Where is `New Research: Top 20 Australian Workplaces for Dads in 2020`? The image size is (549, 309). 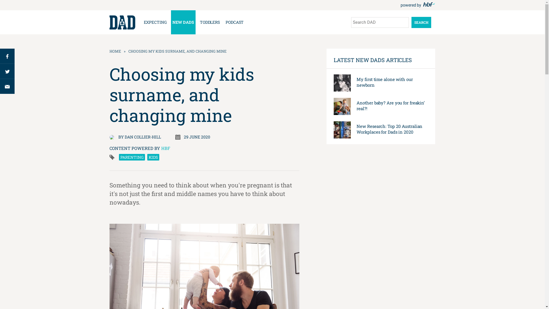
New Research: Top 20 Australian Workplaces for Dads in 2020 is located at coordinates (389, 129).